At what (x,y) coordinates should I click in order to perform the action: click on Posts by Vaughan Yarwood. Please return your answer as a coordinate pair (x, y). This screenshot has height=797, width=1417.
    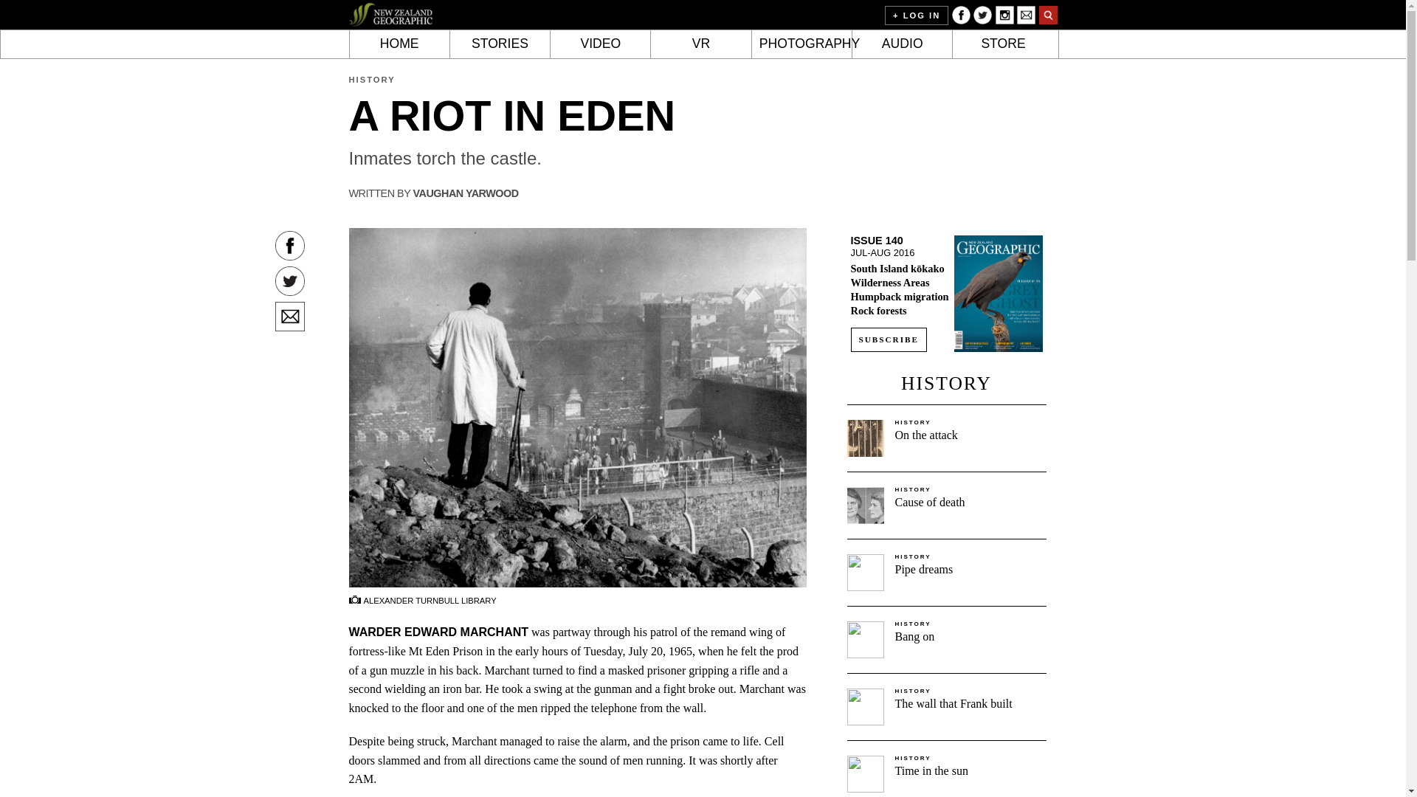
    Looking at the image, I should click on (465, 193).